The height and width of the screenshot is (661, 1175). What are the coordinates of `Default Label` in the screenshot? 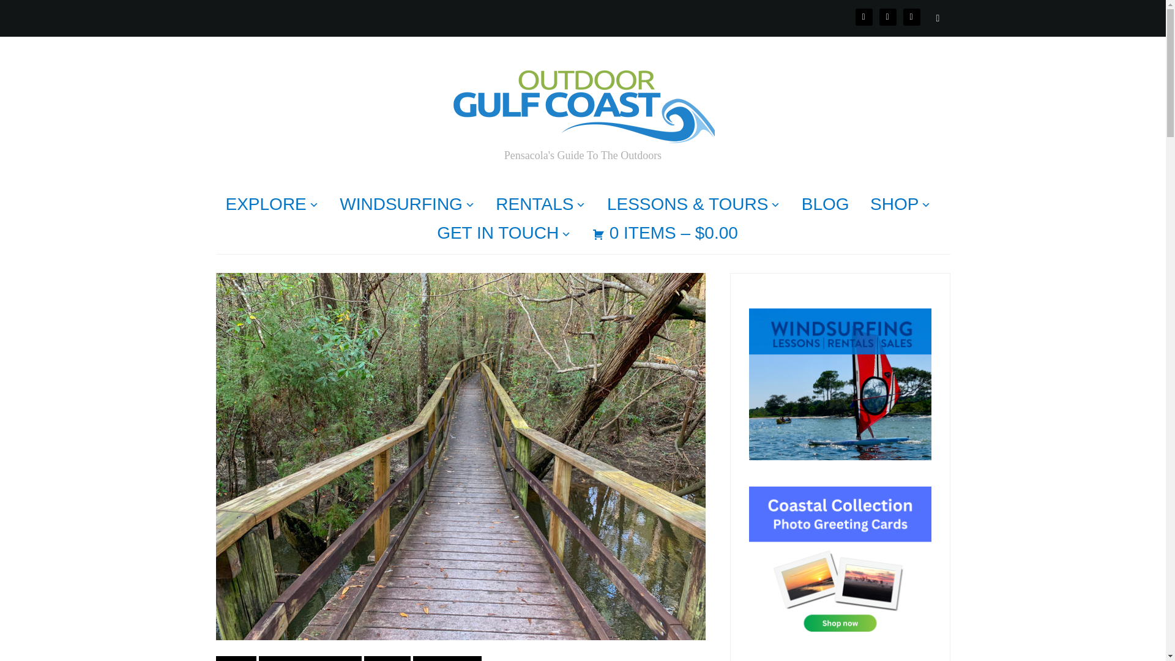 It's located at (912, 17).